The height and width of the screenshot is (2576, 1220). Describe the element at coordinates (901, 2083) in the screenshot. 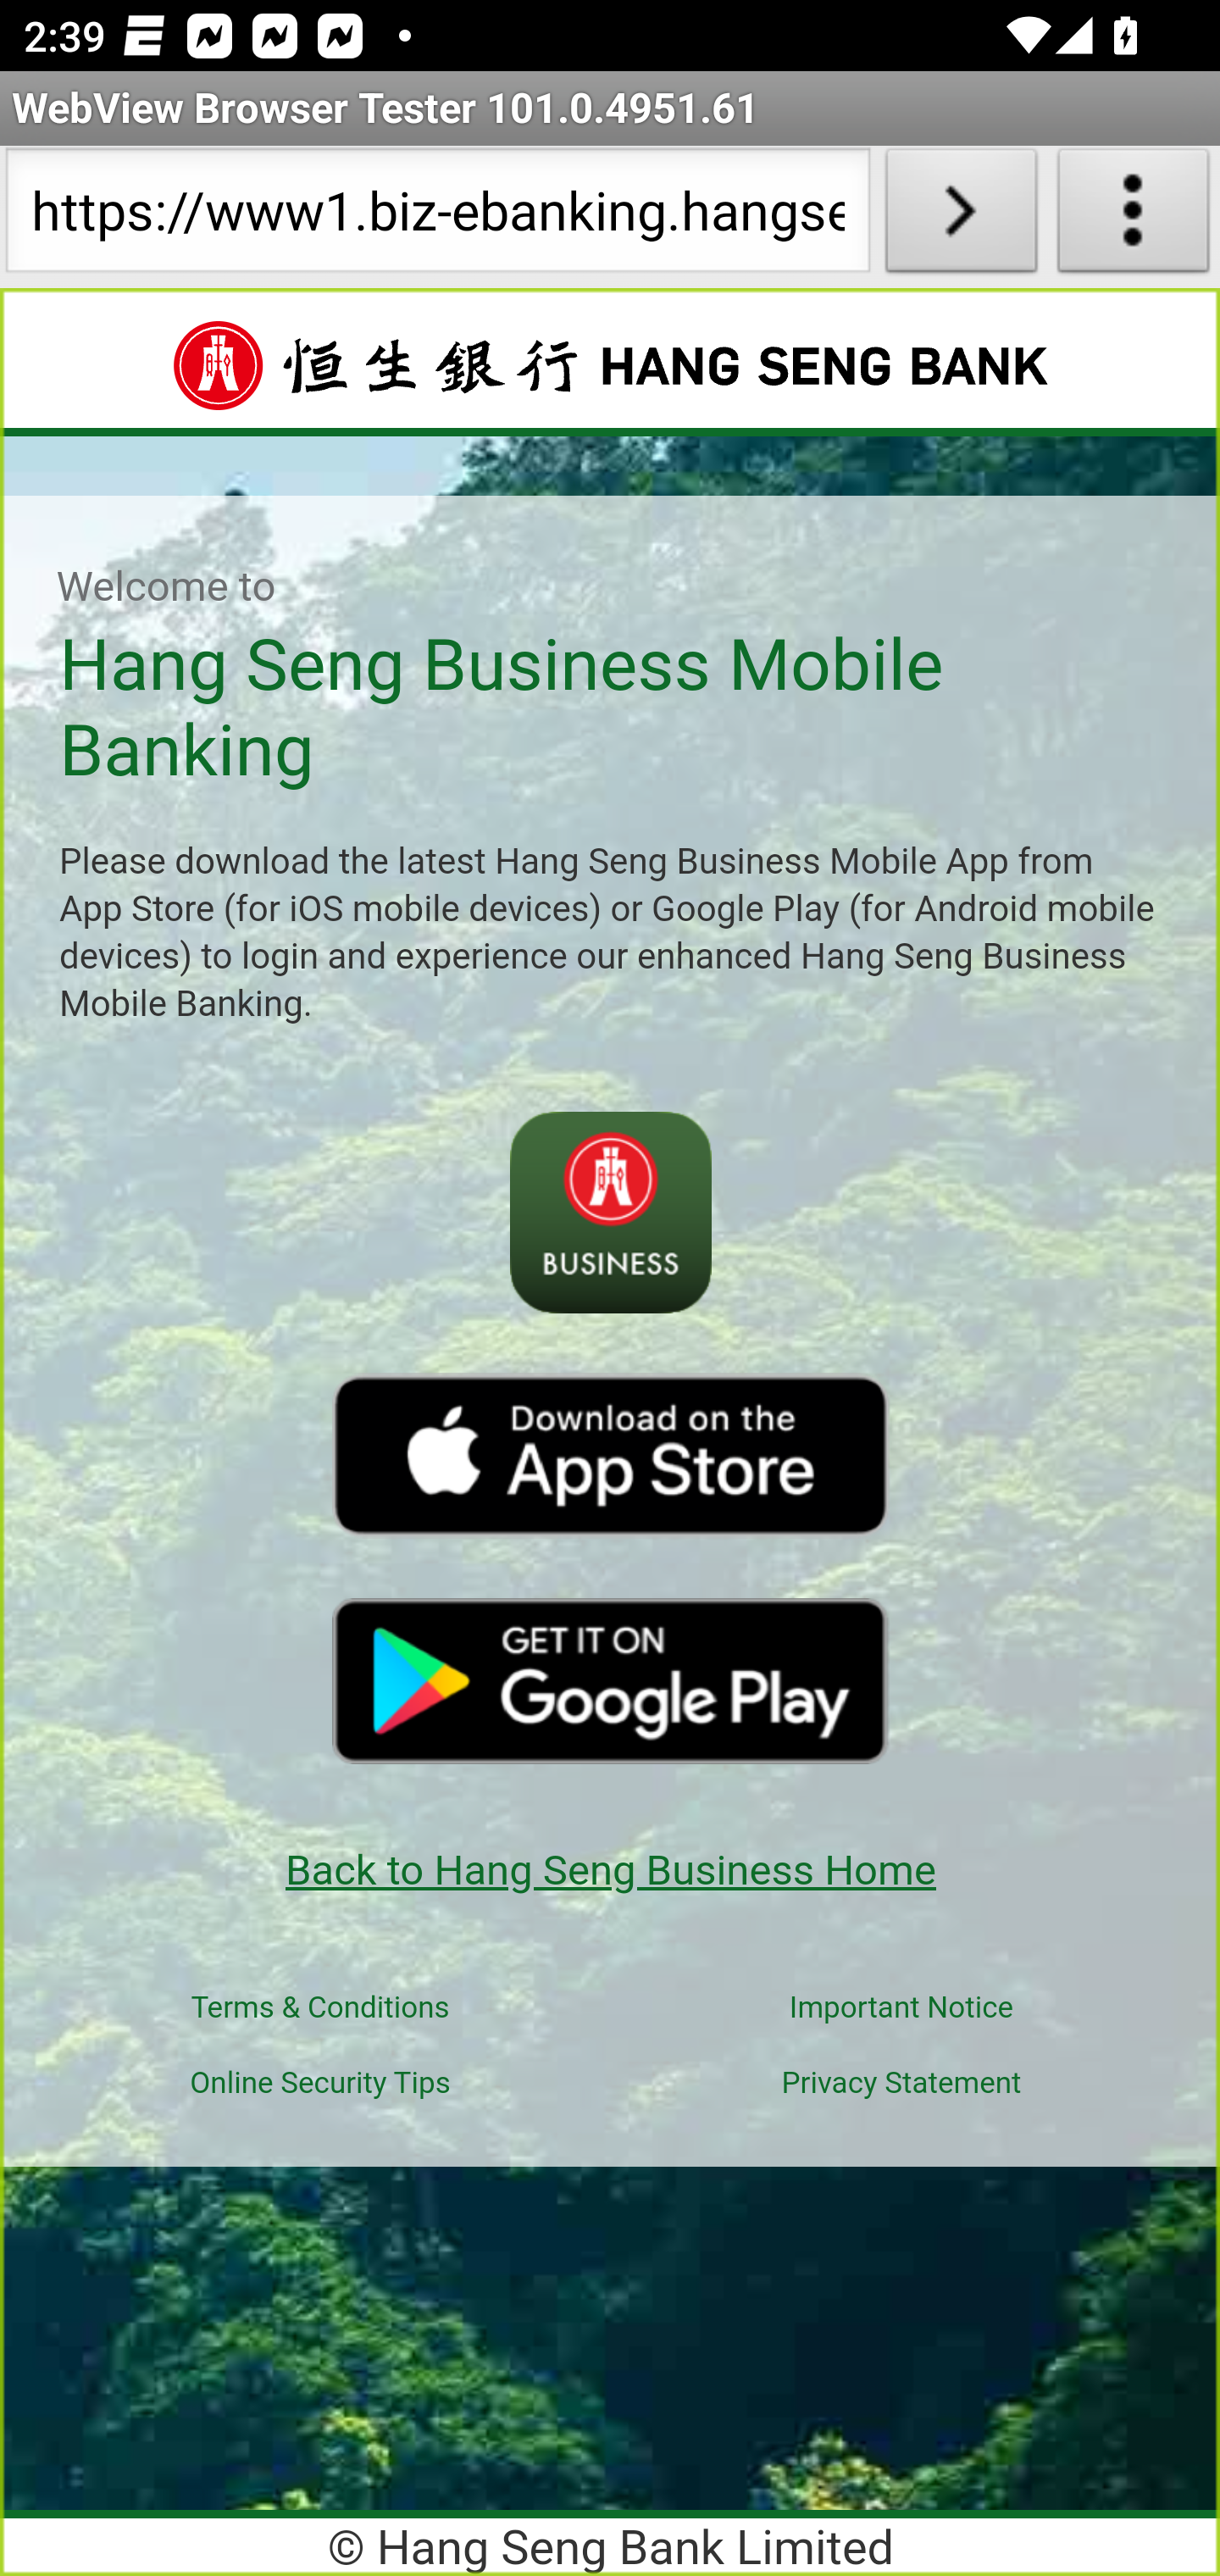

I see `Privacy Statement` at that location.